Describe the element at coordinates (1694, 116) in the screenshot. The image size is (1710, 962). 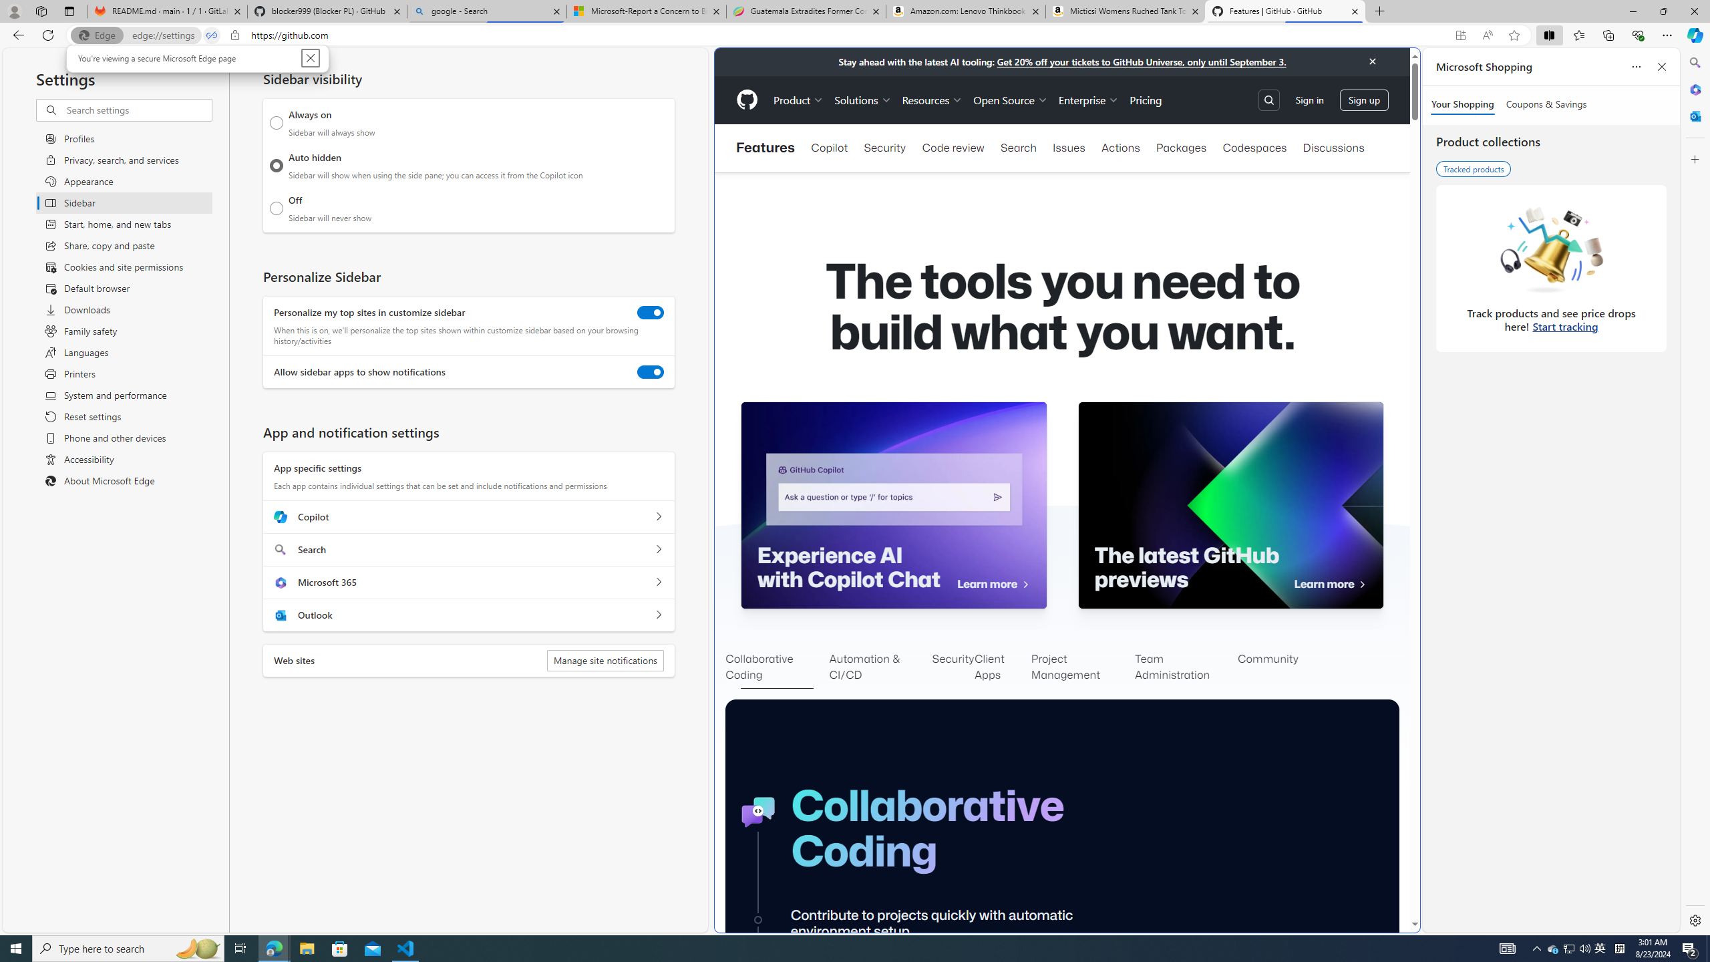
I see `Outlook` at that location.